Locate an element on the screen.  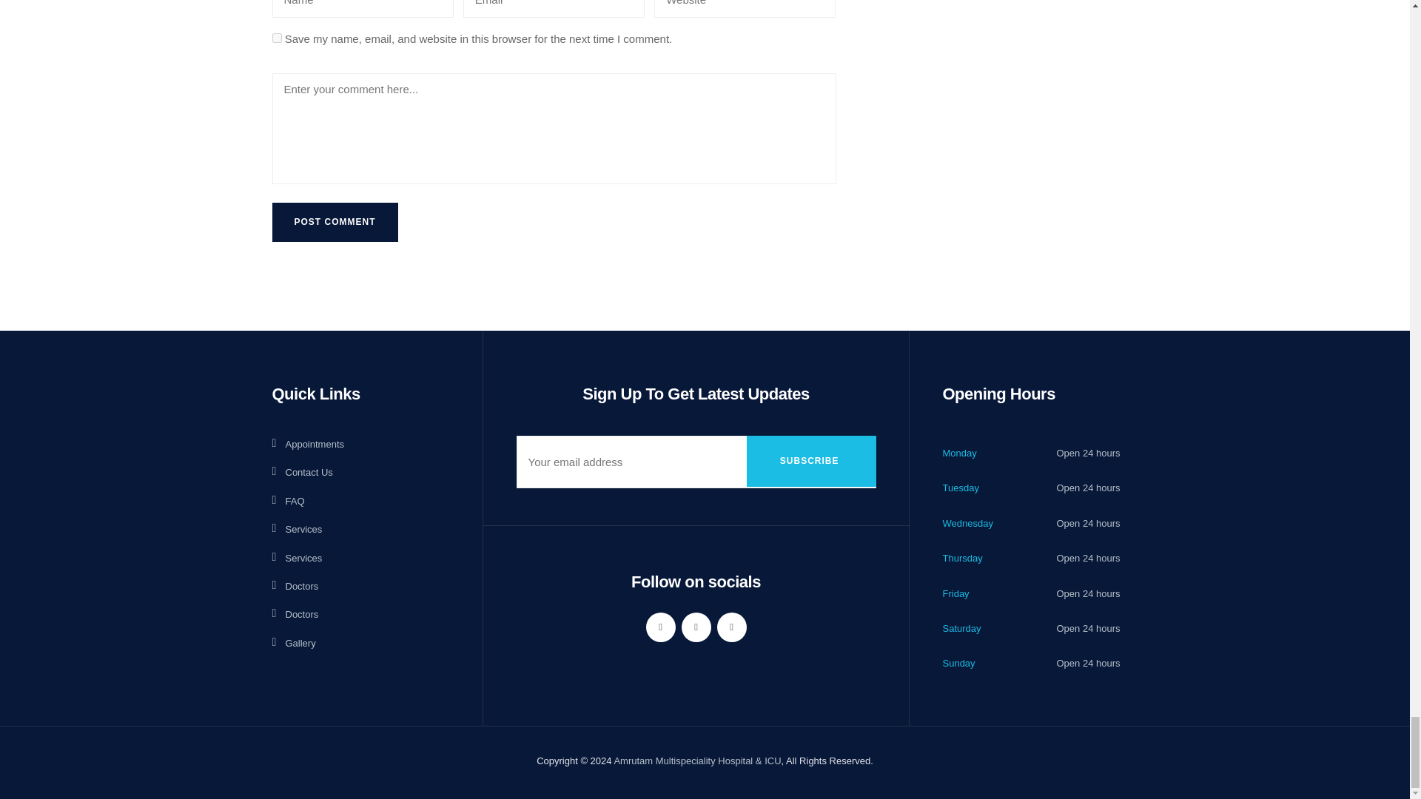
yes is located at coordinates (277, 38).